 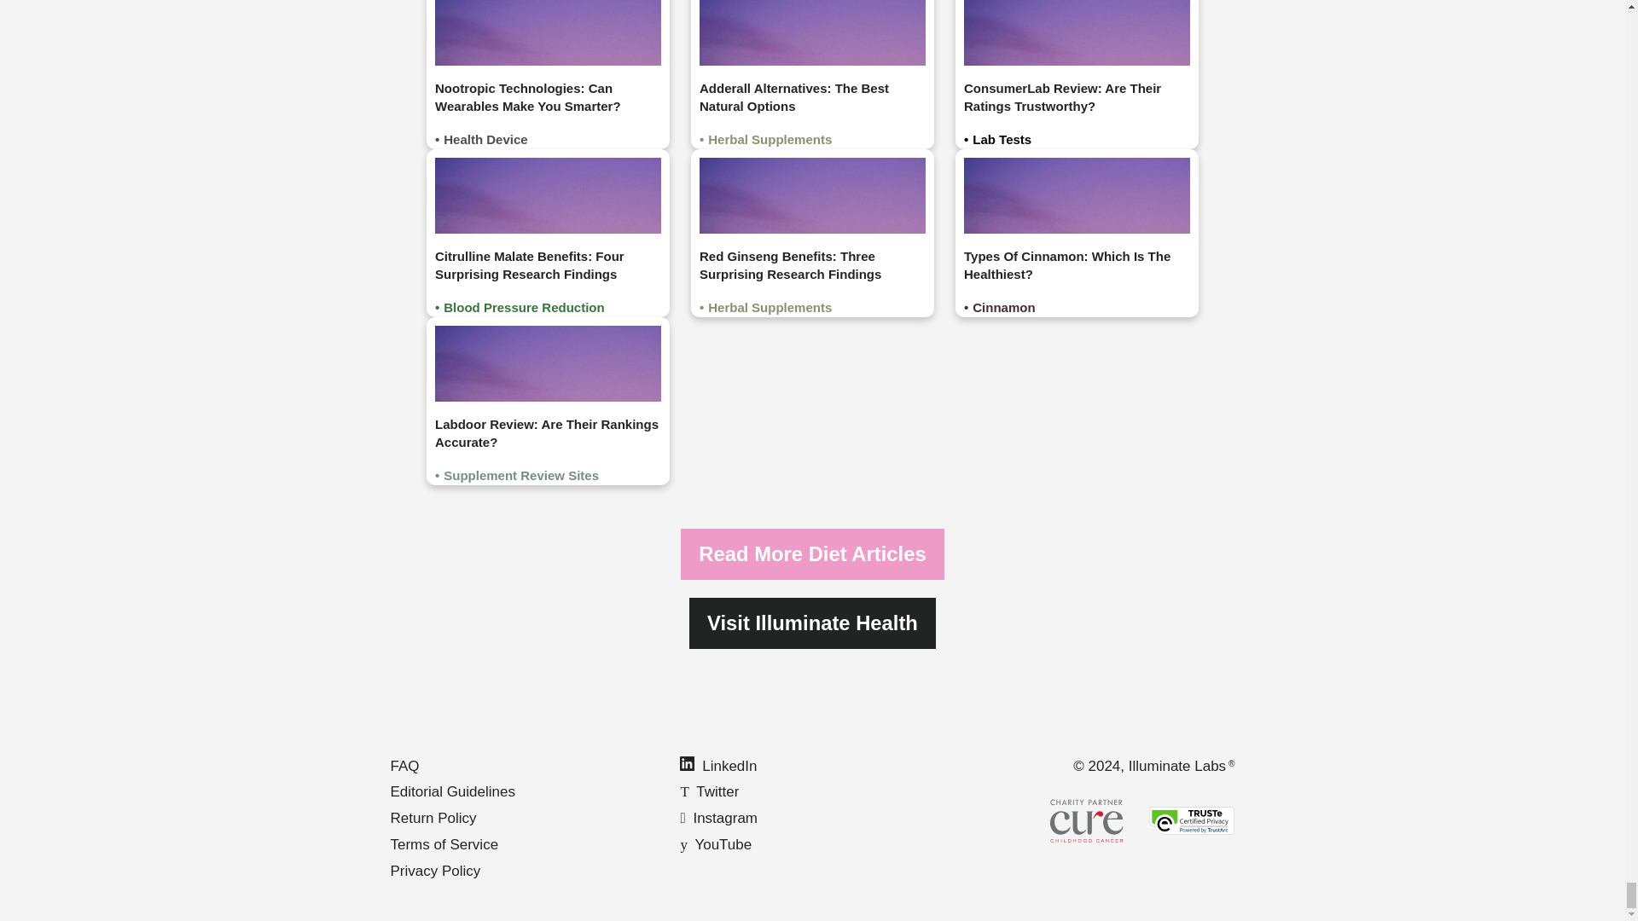 What do you see at coordinates (715, 844) in the screenshot?
I see `Illuminate Labs on YouTube` at bounding box center [715, 844].